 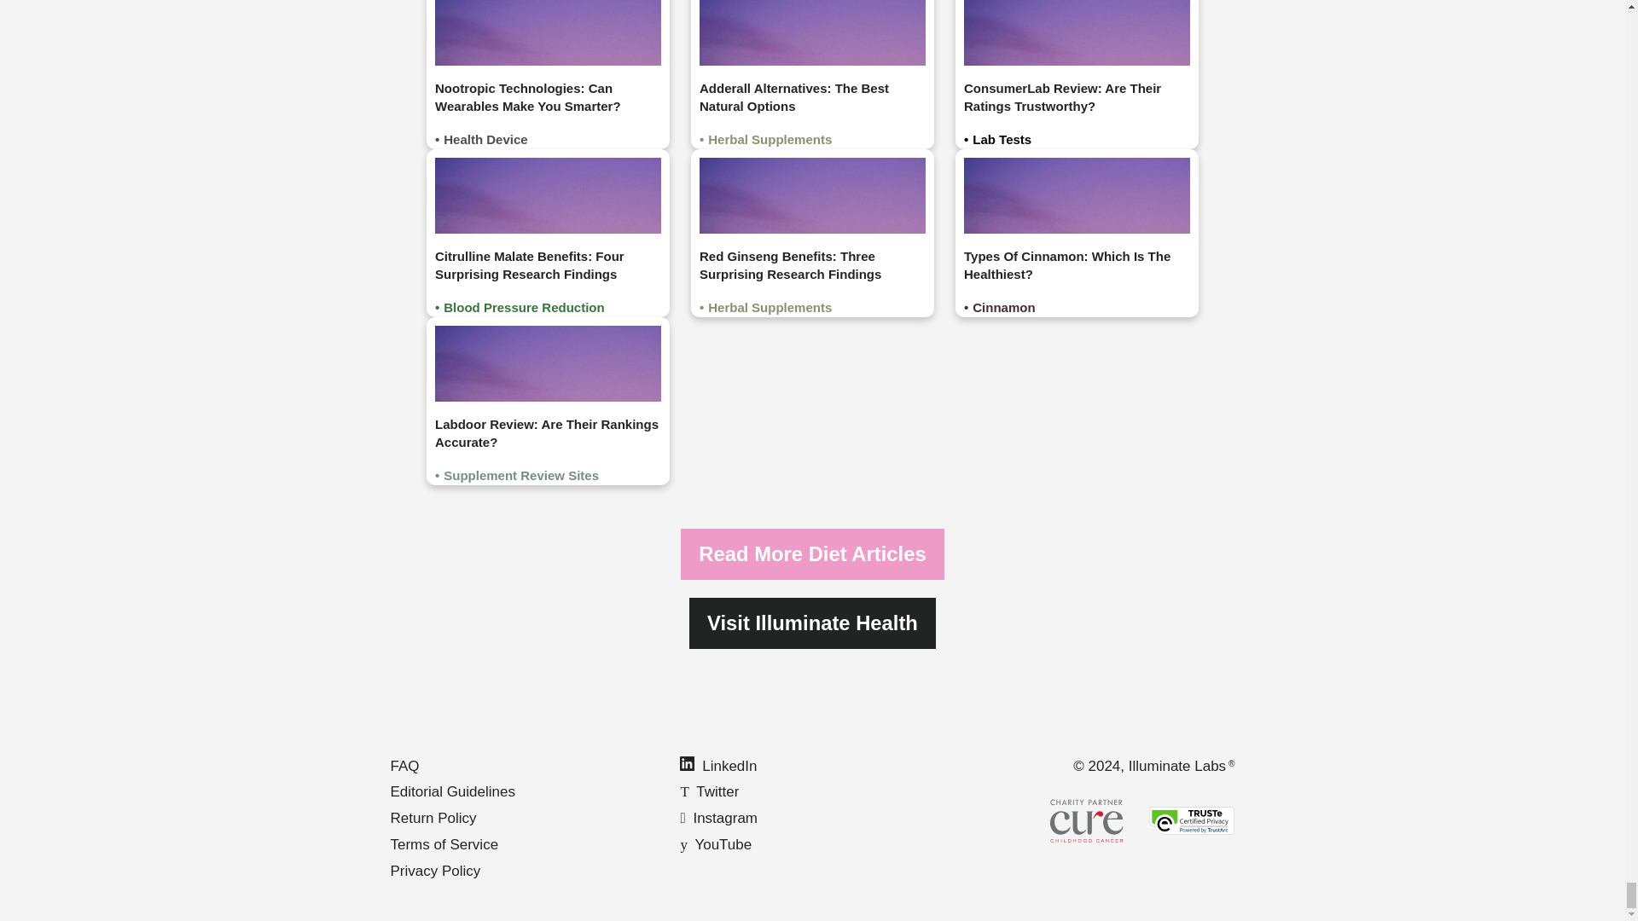 What do you see at coordinates (715, 844) in the screenshot?
I see `Illuminate Labs on YouTube` at bounding box center [715, 844].